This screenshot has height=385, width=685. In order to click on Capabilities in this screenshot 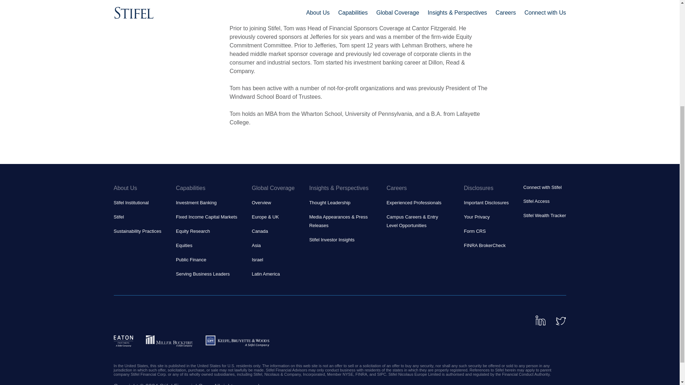, I will do `click(206, 188)`.